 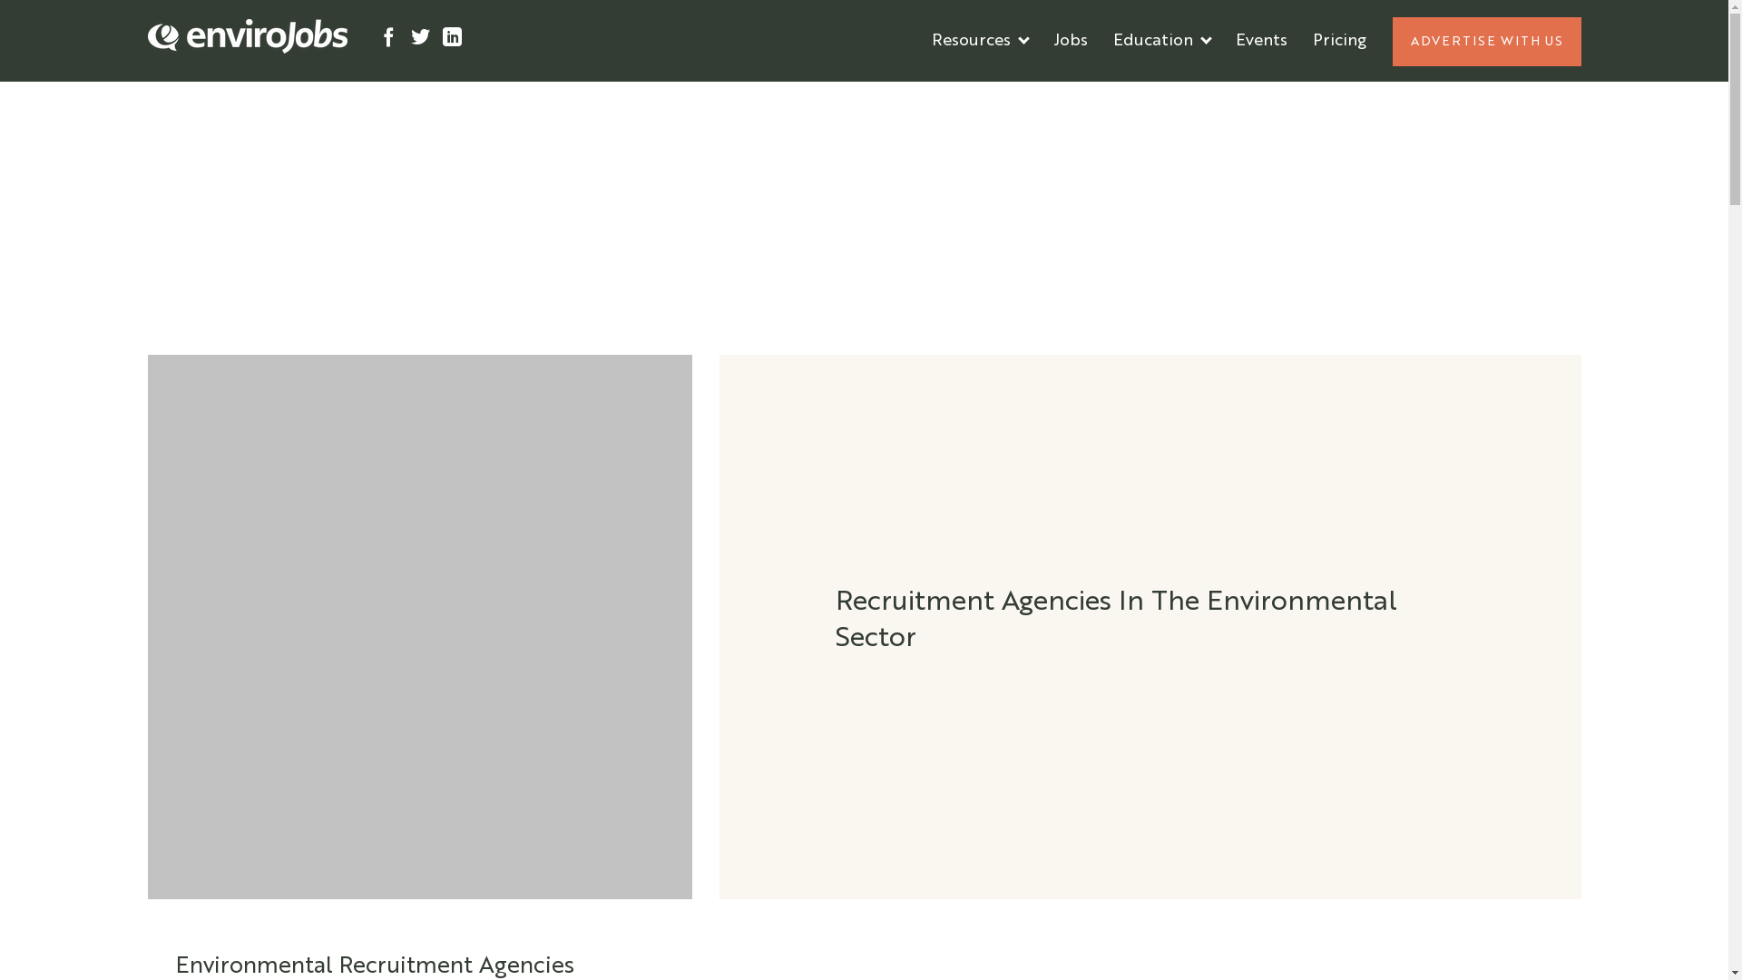 What do you see at coordinates (1062, 96) in the screenshot?
I see `How To Write A Resume Program` at bounding box center [1062, 96].